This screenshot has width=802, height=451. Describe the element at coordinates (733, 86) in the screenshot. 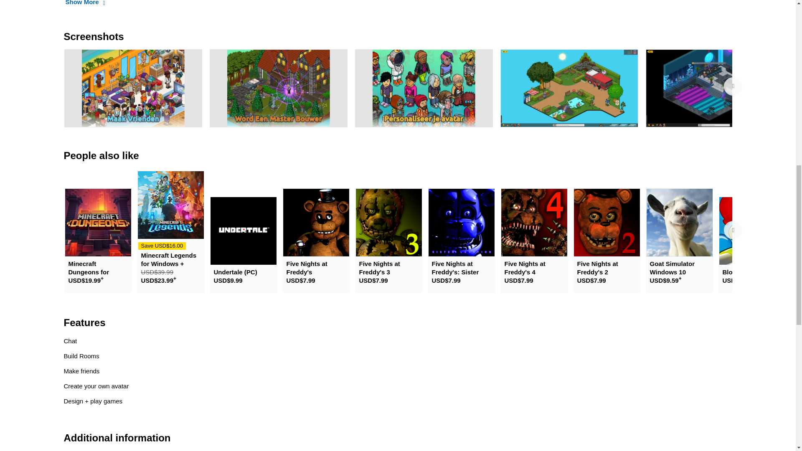

I see `Next` at that location.